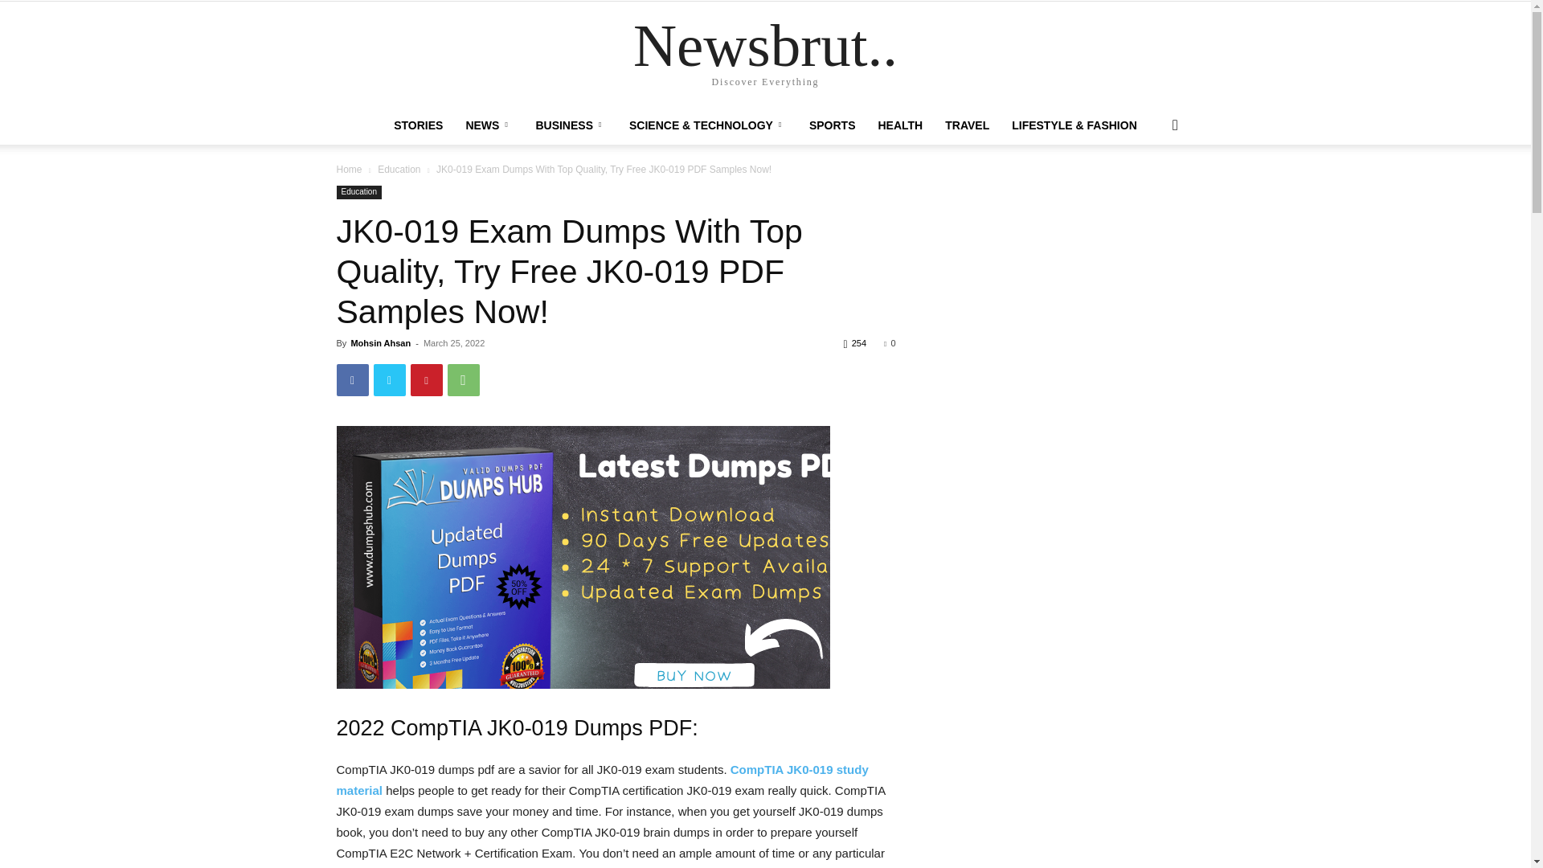  Describe the element at coordinates (1149, 190) in the screenshot. I see `Search` at that location.